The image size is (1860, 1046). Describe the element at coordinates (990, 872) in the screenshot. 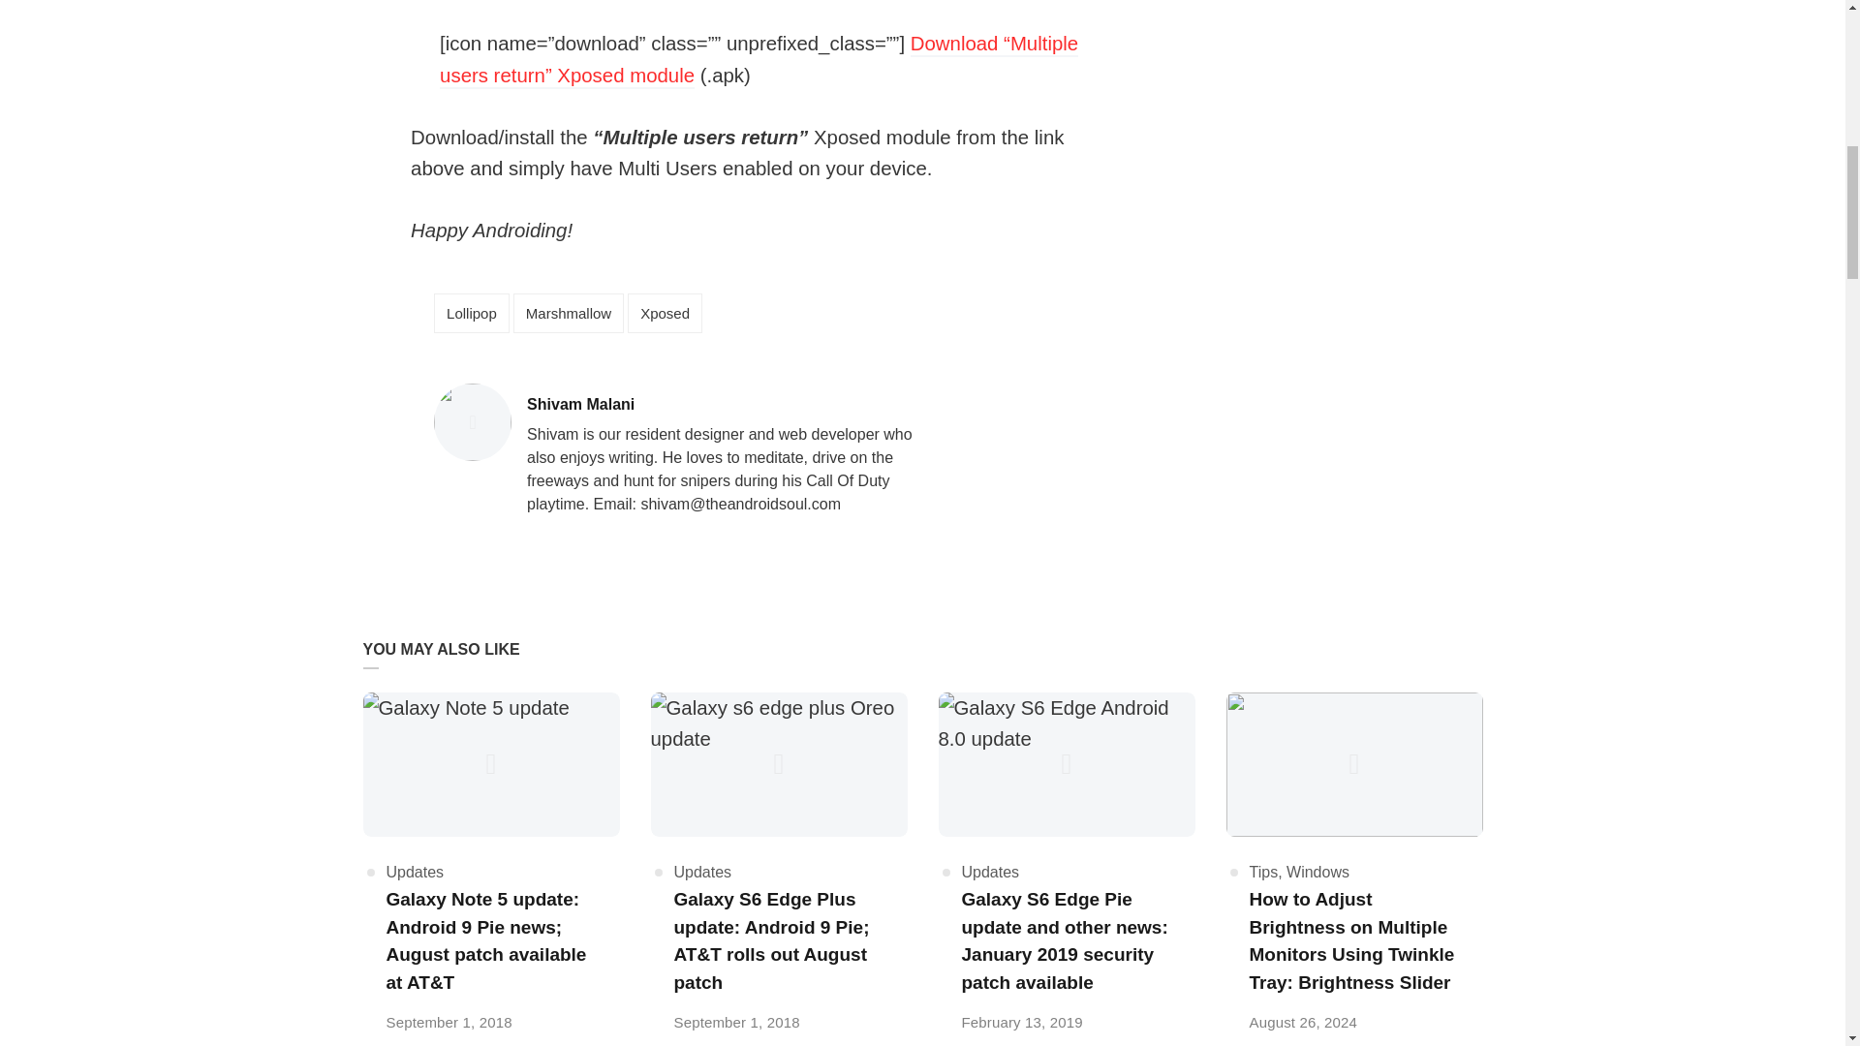

I see `Updates` at that location.